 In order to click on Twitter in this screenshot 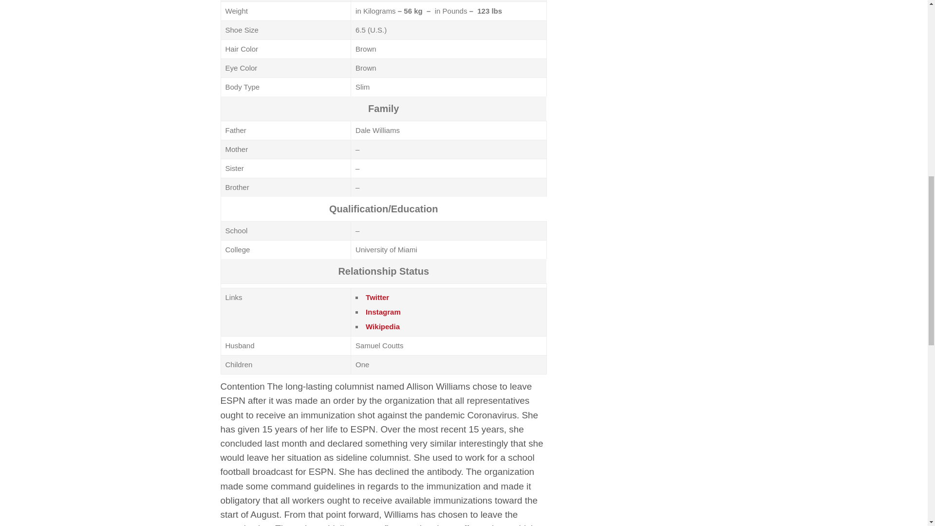, I will do `click(377, 297)`.